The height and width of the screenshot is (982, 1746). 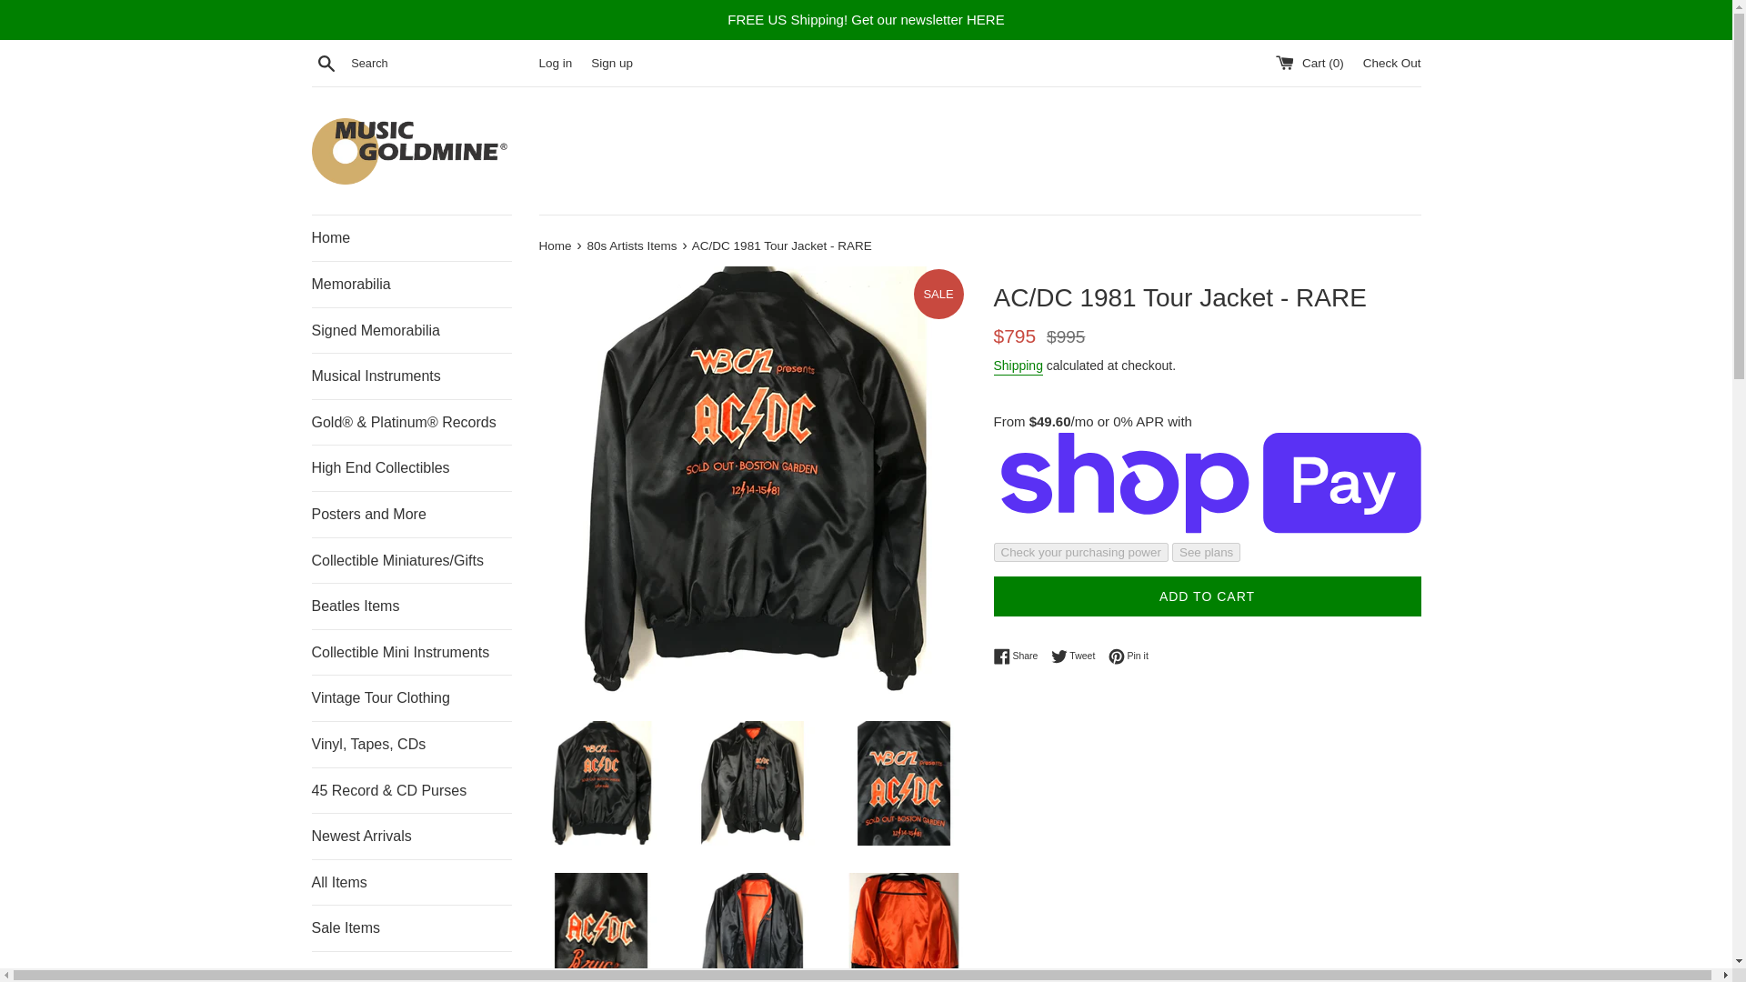 I want to click on Posters and More, so click(x=411, y=515).